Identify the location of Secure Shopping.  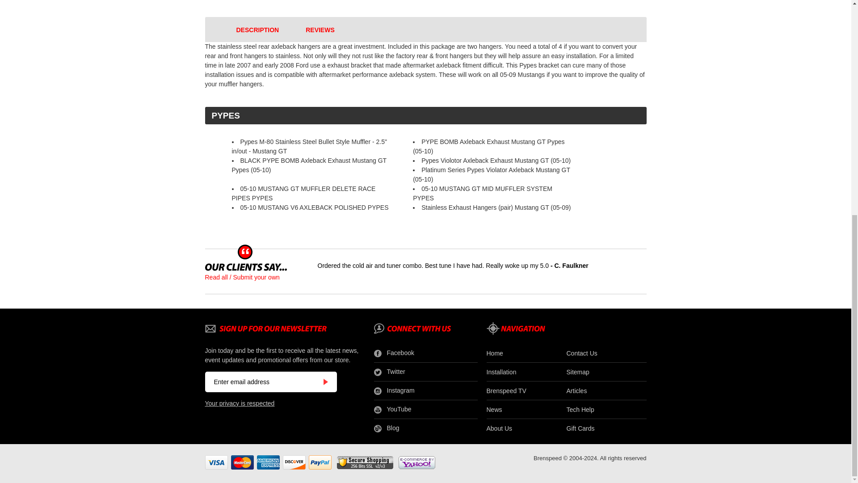
(365, 462).